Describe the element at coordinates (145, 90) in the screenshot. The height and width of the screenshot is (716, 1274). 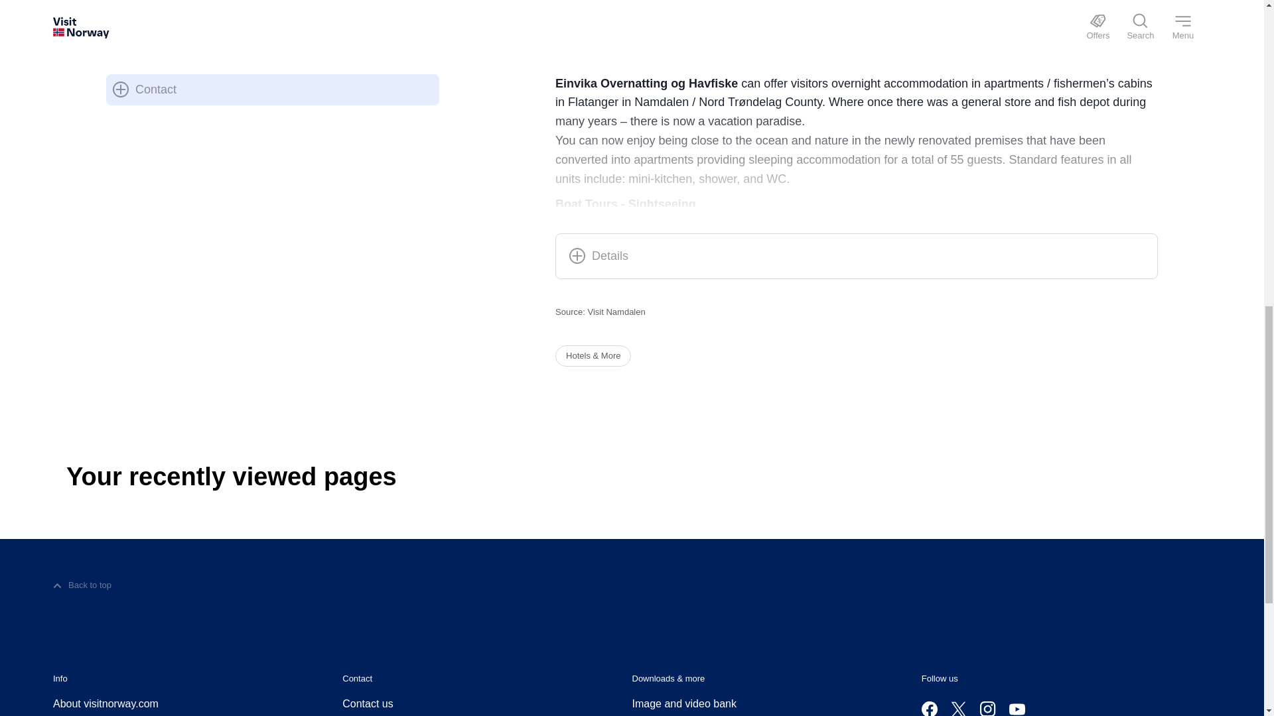
I see `Contact` at that location.